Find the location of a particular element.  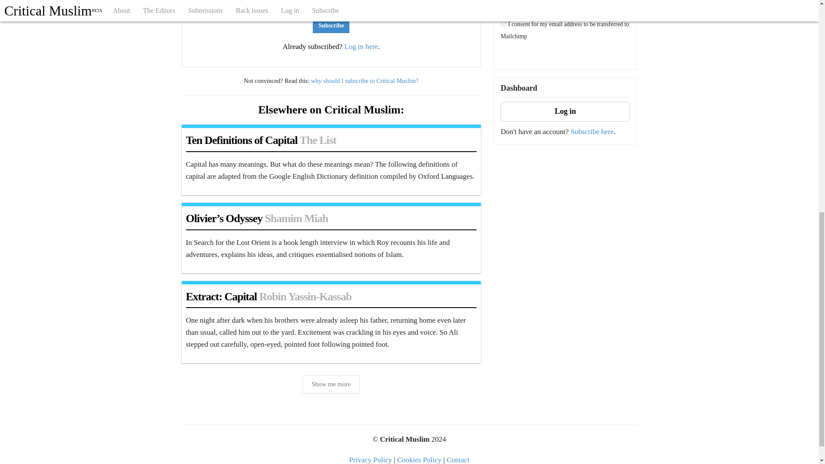

Show me more is located at coordinates (331, 384).